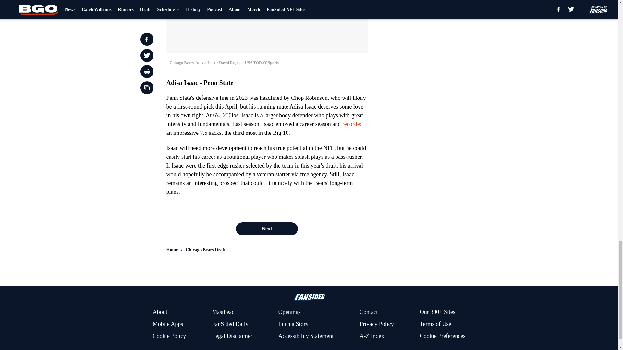  What do you see at coordinates (266, 228) in the screenshot?
I see `Next` at bounding box center [266, 228].